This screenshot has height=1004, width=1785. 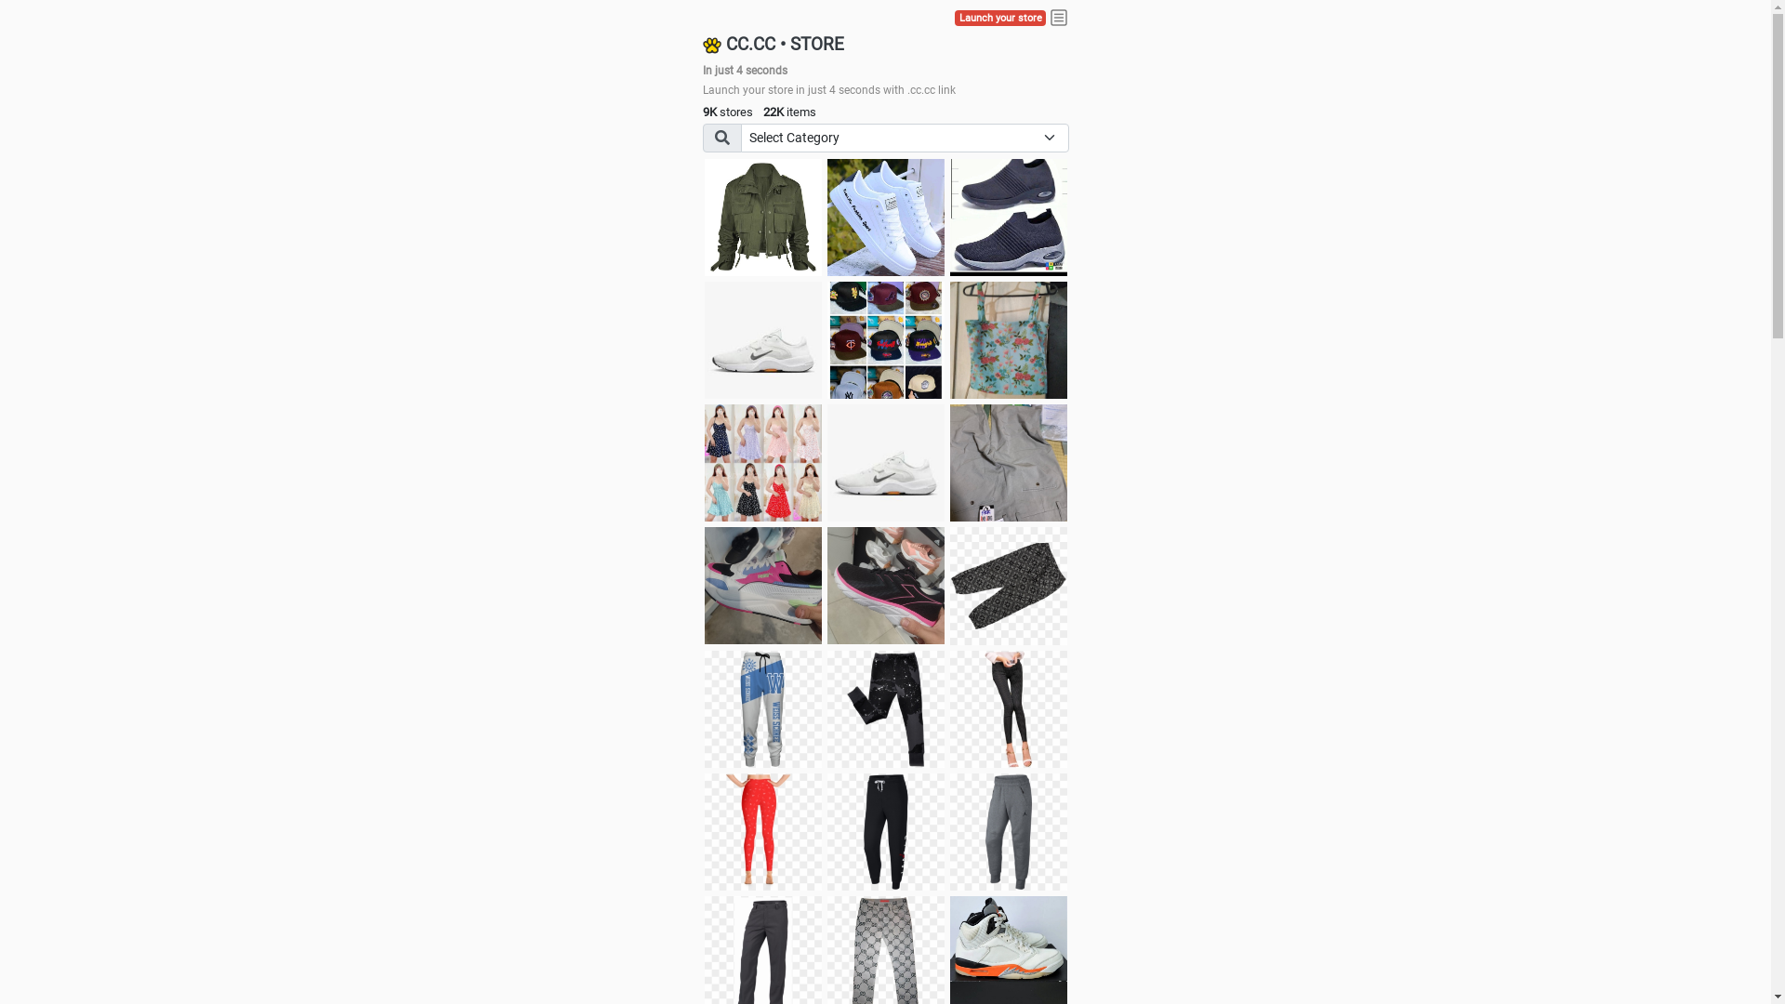 I want to click on Pant, so click(x=763, y=832).